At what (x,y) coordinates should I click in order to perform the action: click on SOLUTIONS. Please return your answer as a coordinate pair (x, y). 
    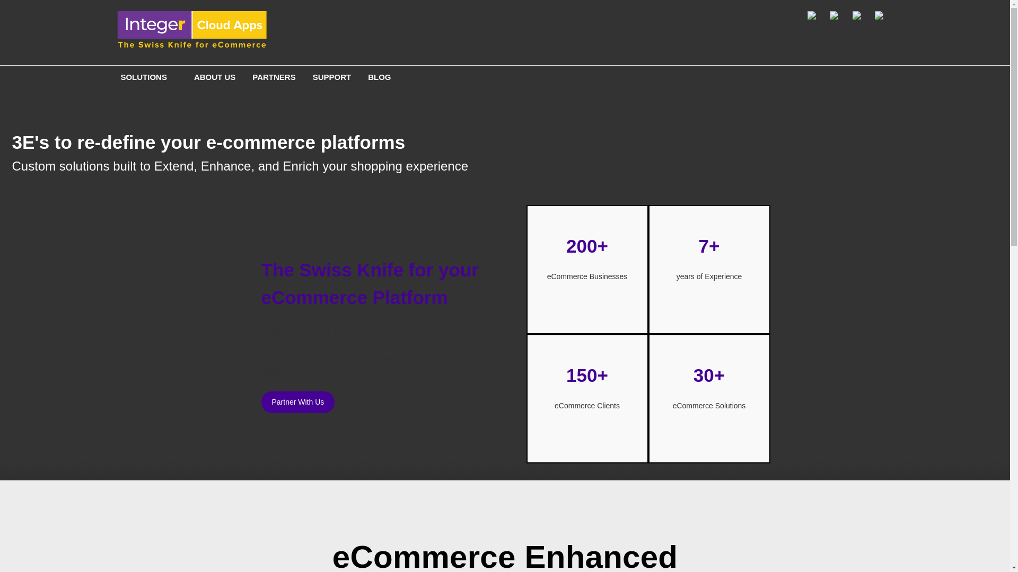
    Looking at the image, I should click on (148, 78).